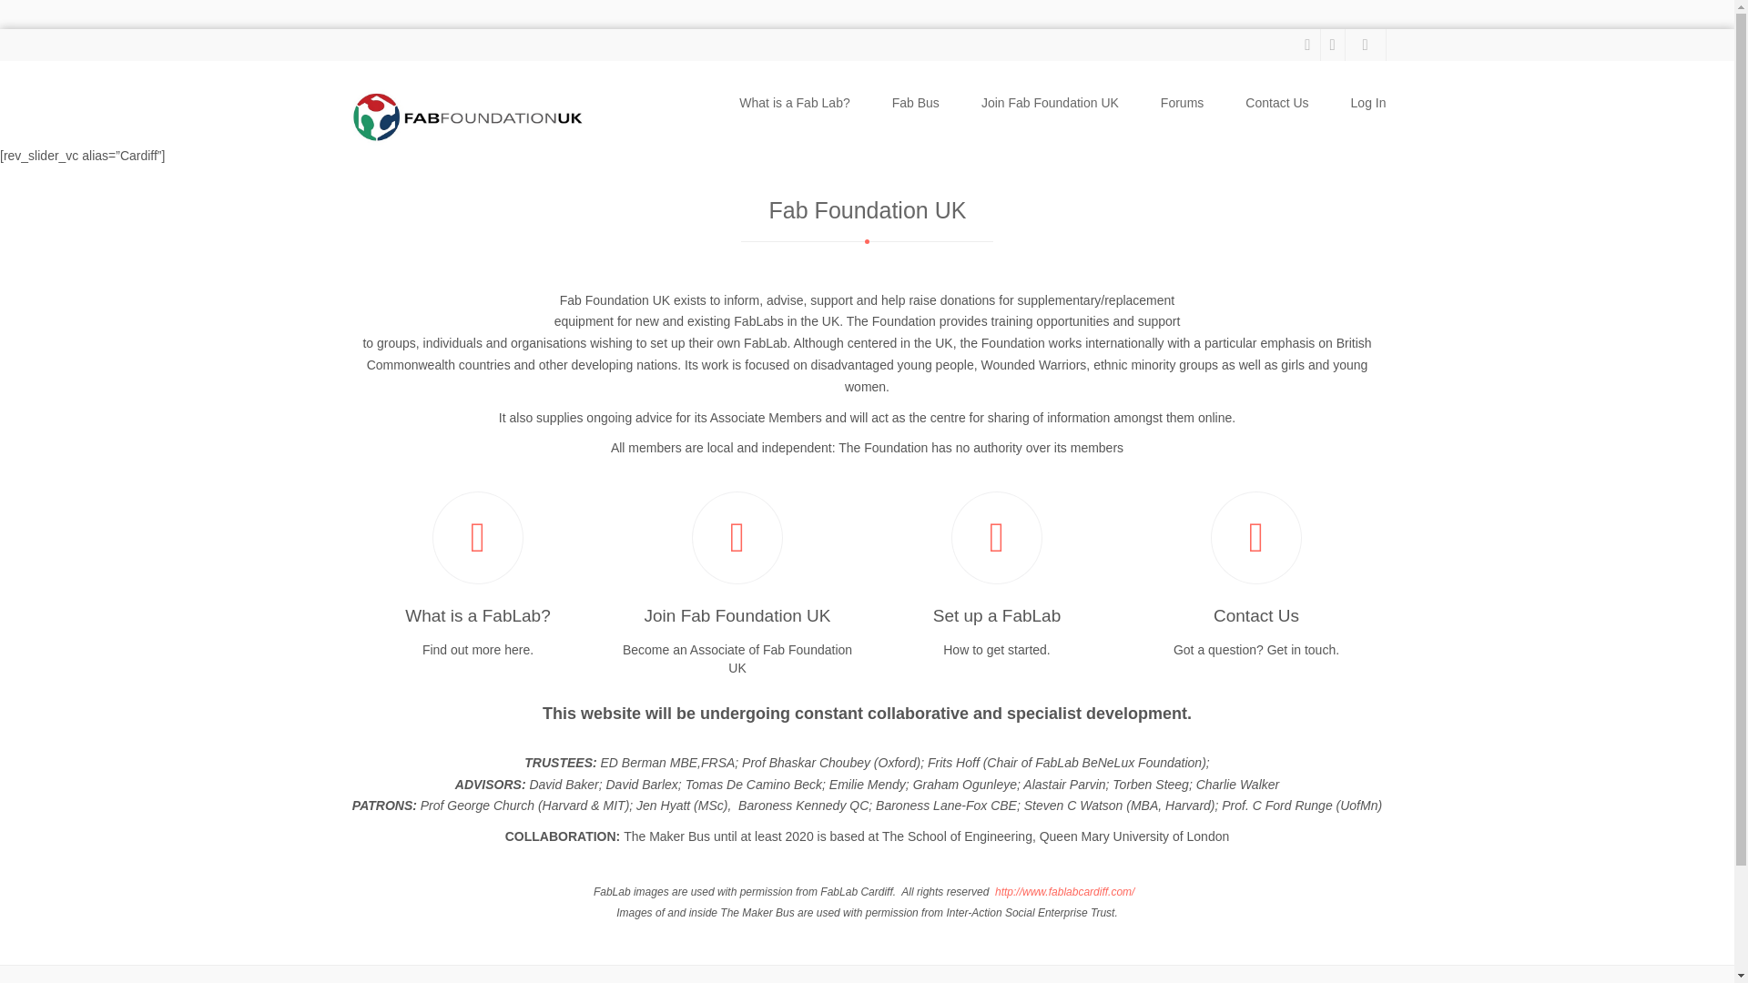  Describe the element at coordinates (915, 103) in the screenshot. I see `Fab Bus` at that location.